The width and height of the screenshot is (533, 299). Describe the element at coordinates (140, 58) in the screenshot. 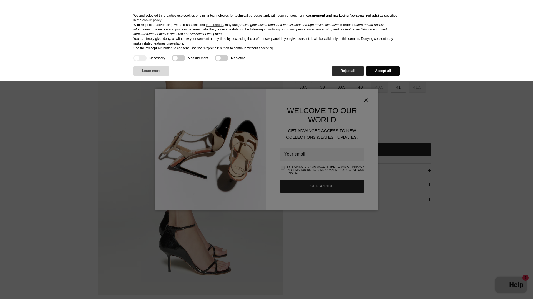

I see `true` at that location.